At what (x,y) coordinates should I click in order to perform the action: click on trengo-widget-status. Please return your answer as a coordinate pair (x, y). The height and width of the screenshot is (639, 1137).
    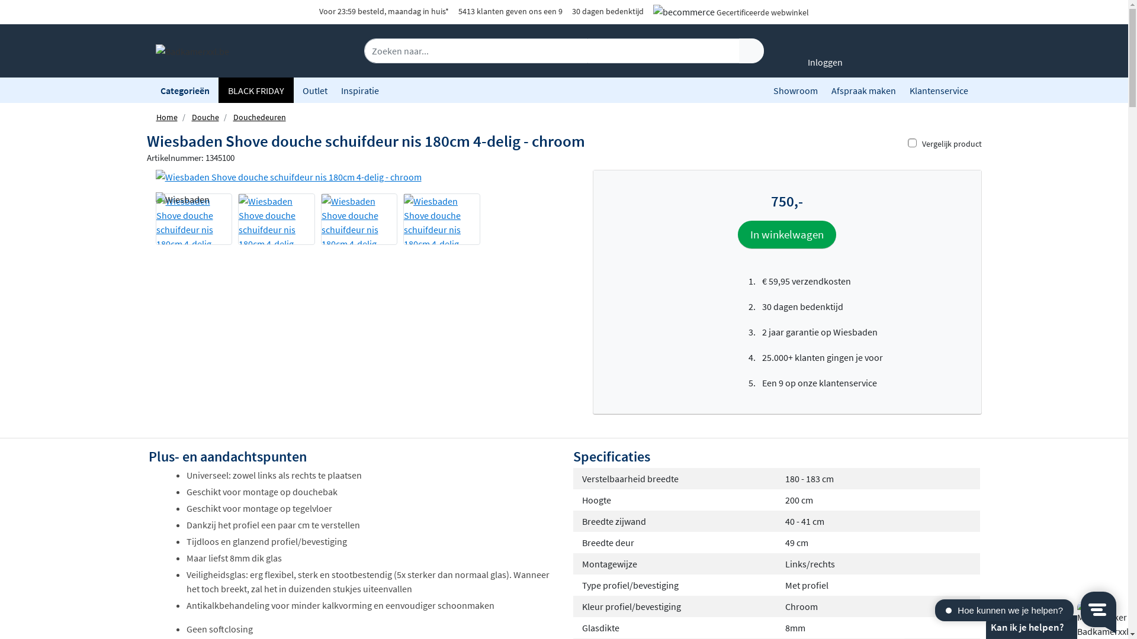
    Looking at the image, I should click on (992, 611).